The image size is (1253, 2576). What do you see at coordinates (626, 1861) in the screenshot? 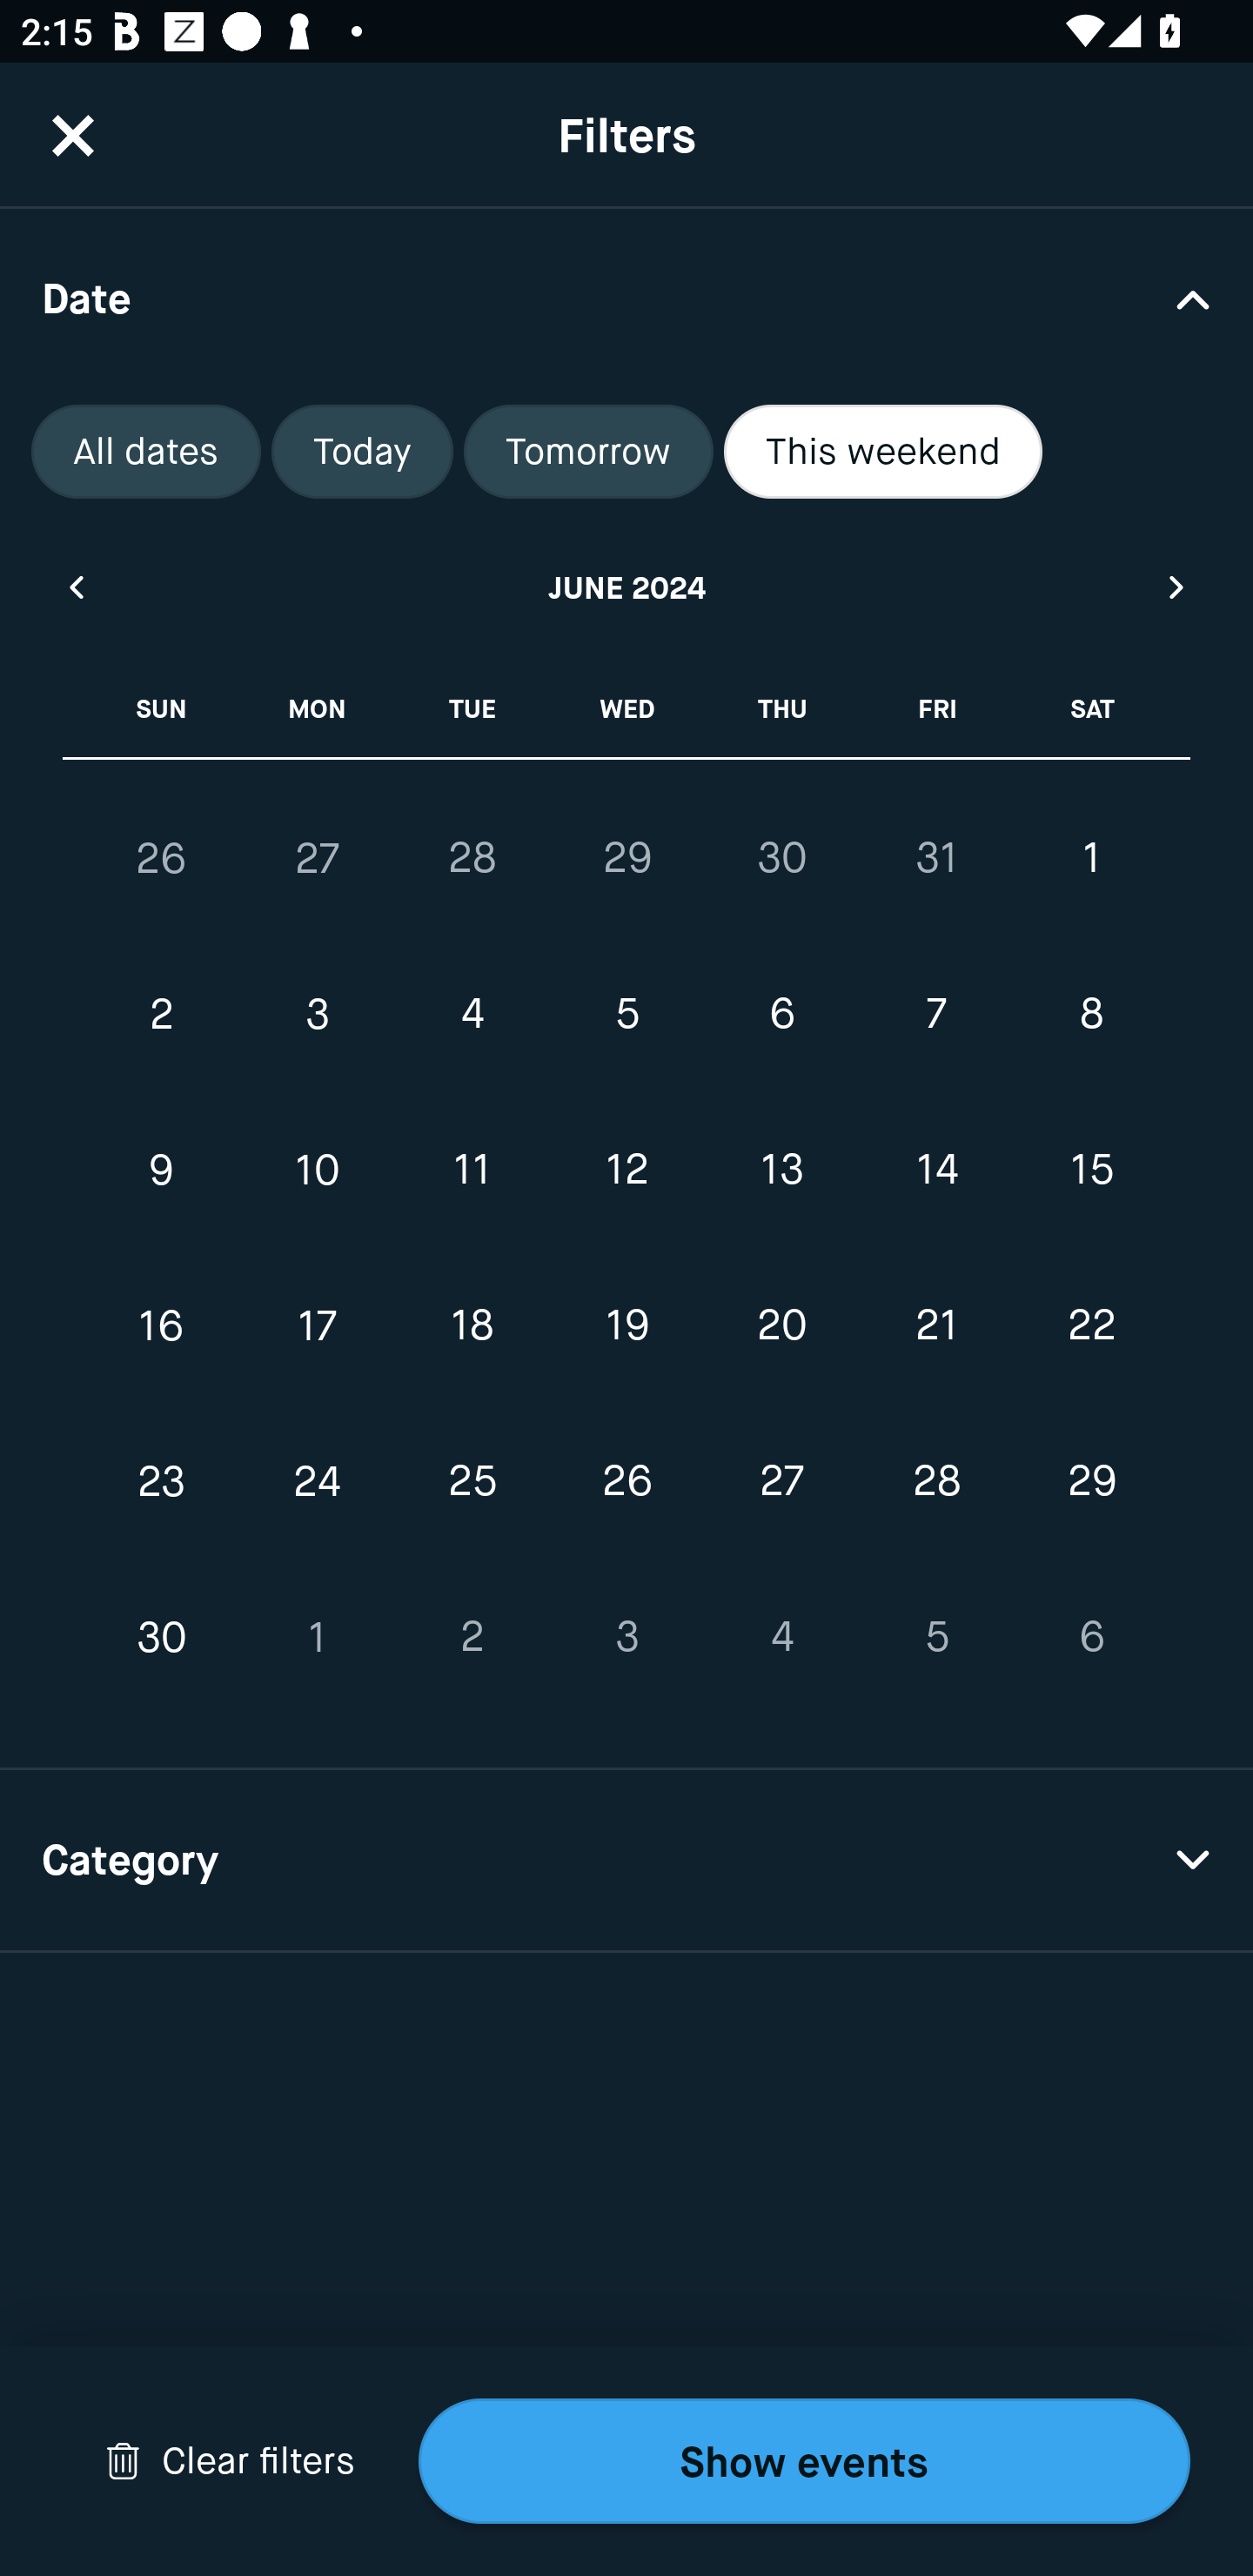
I see `Category Drop Down Arrow` at bounding box center [626, 1861].